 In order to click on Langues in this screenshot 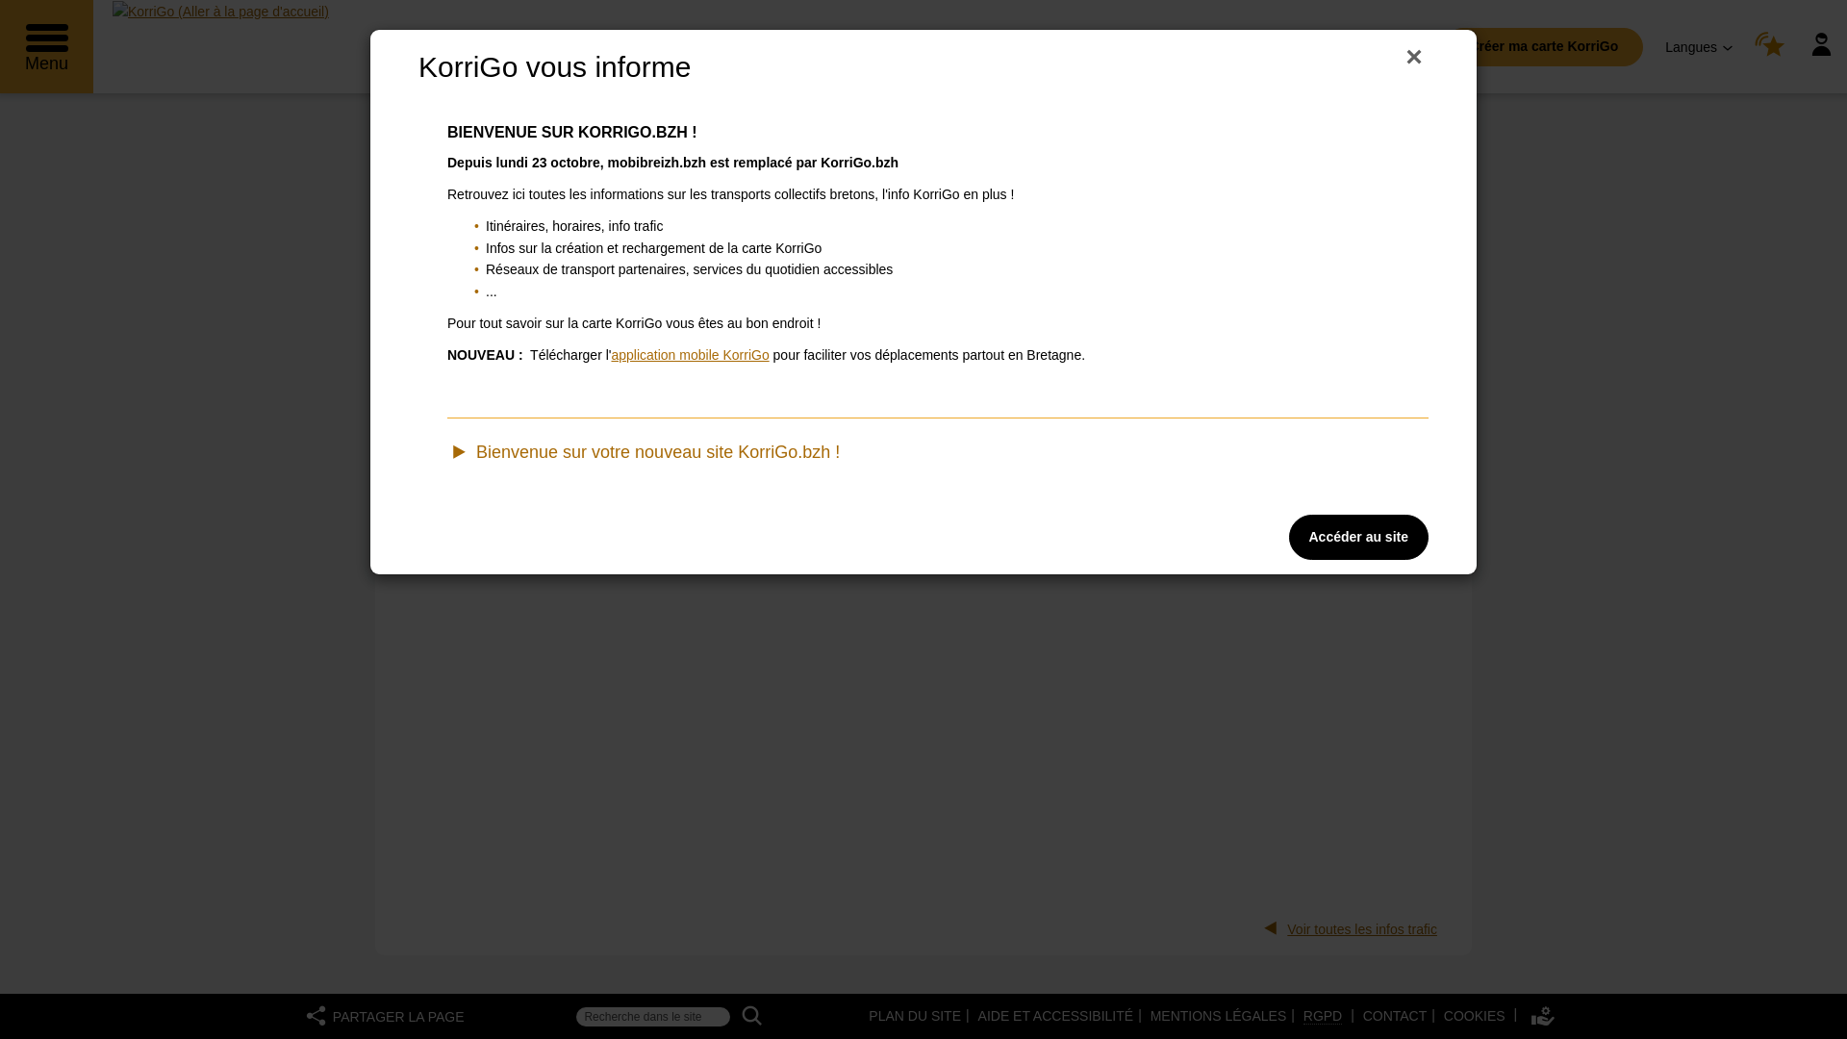, I will do `click(1699, 46)`.